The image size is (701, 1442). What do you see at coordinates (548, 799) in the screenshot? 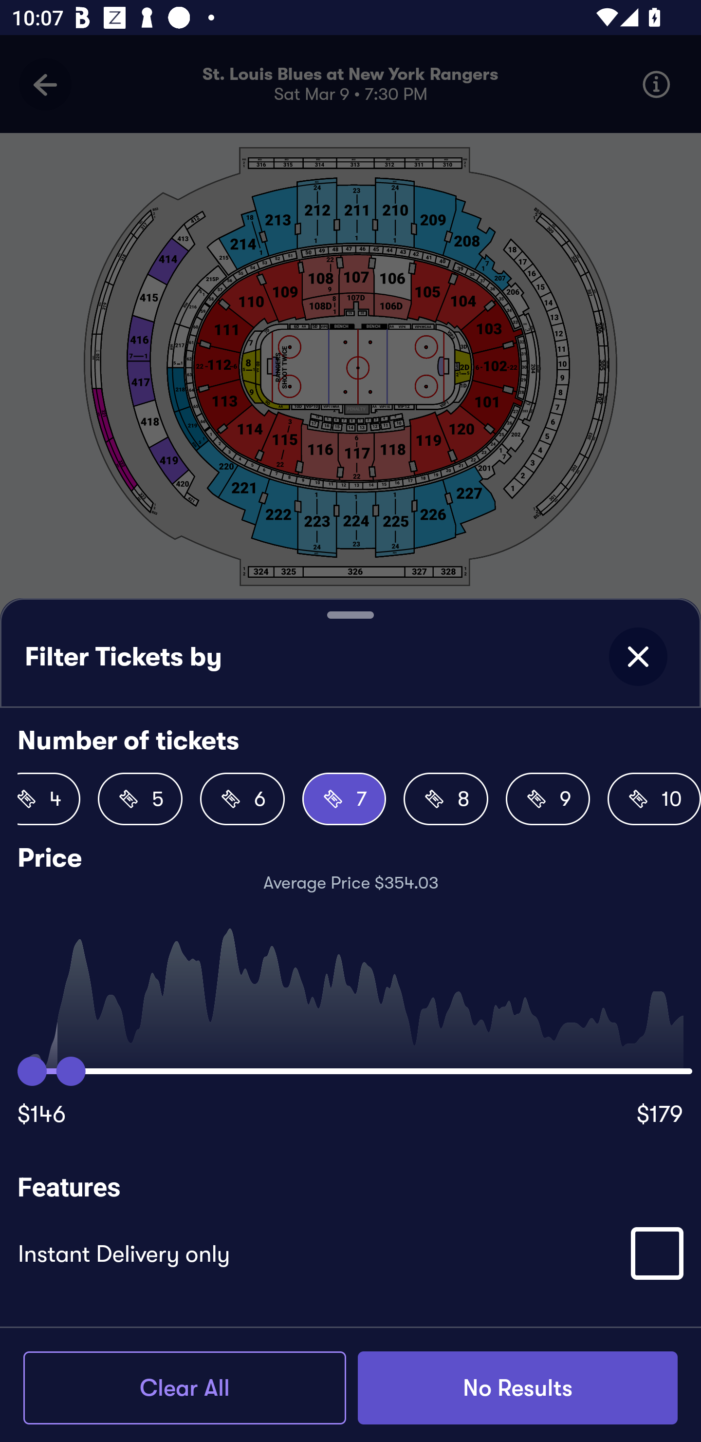
I see `9` at bounding box center [548, 799].